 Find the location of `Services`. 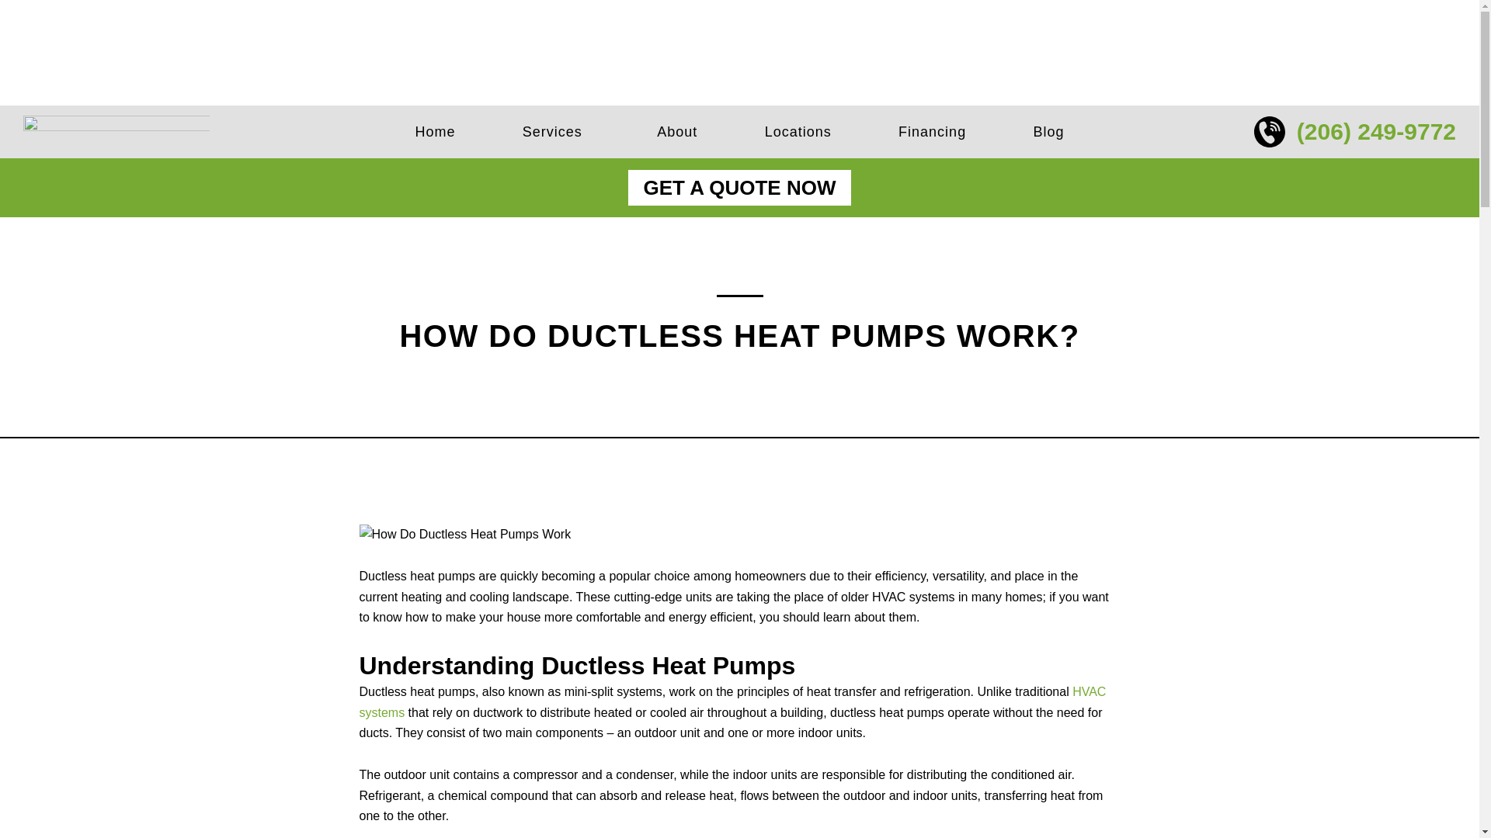

Services is located at coordinates (556, 132).